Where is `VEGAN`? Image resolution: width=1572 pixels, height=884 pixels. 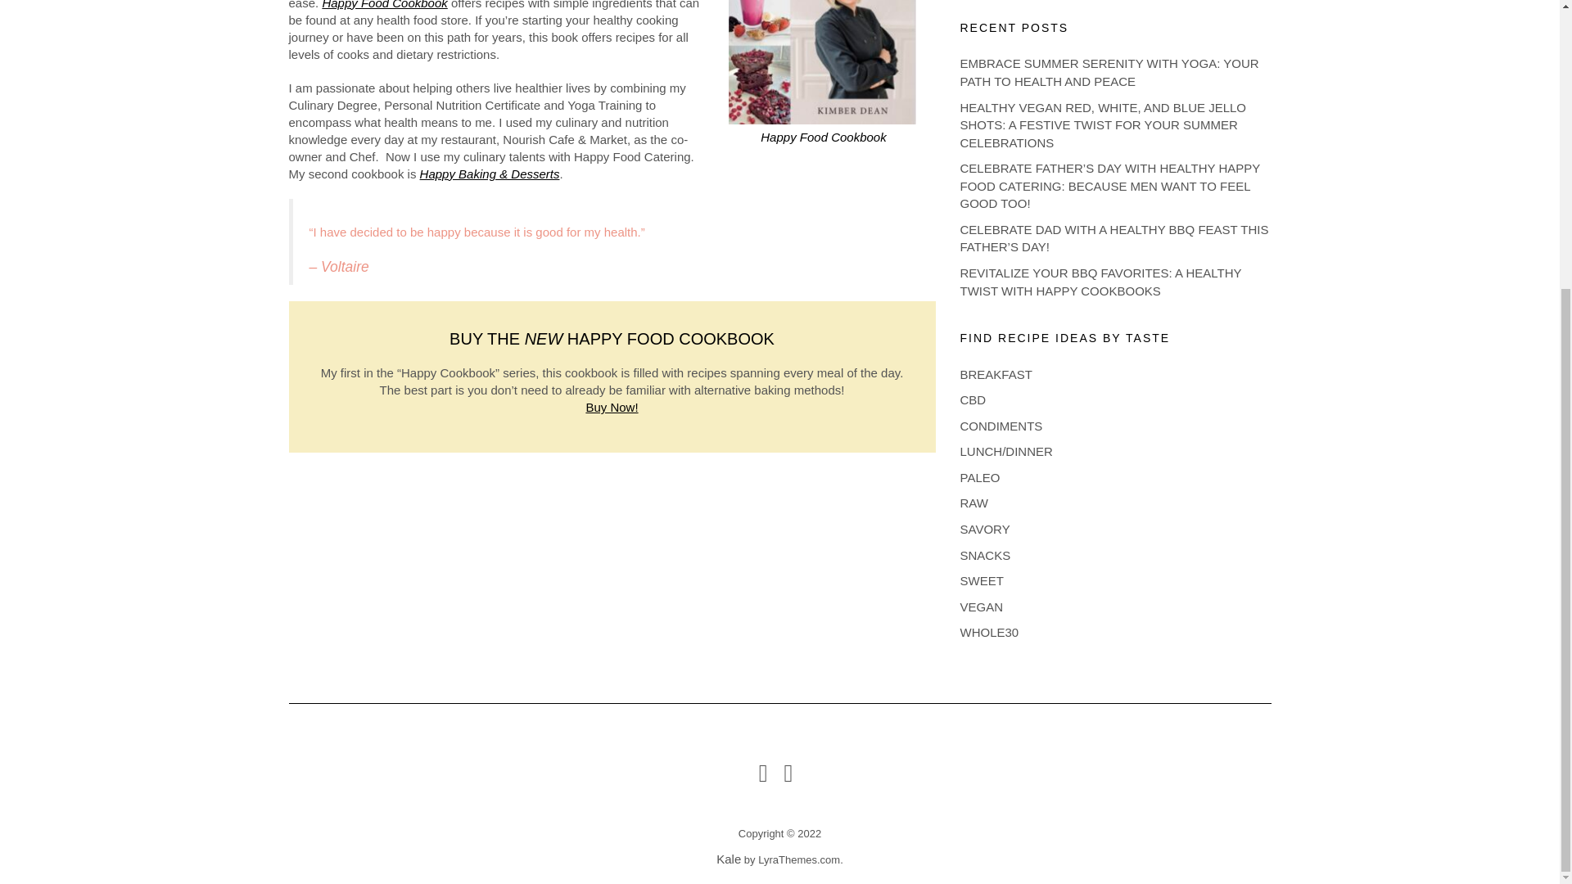 VEGAN is located at coordinates (981, 607).